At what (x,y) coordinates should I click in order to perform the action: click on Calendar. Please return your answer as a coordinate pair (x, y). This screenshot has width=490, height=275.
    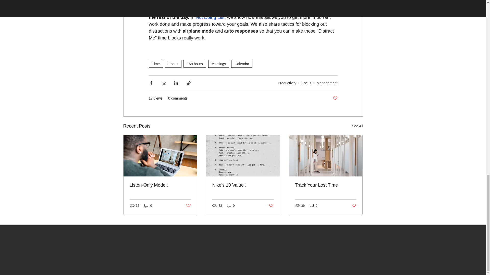
    Looking at the image, I should click on (242, 64).